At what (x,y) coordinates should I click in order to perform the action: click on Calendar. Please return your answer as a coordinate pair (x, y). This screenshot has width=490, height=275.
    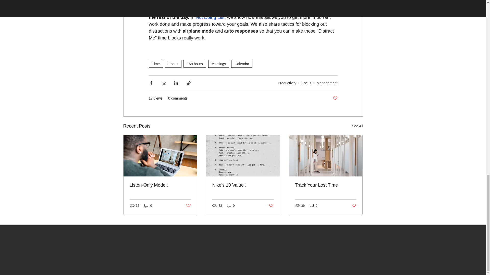
    Looking at the image, I should click on (242, 64).